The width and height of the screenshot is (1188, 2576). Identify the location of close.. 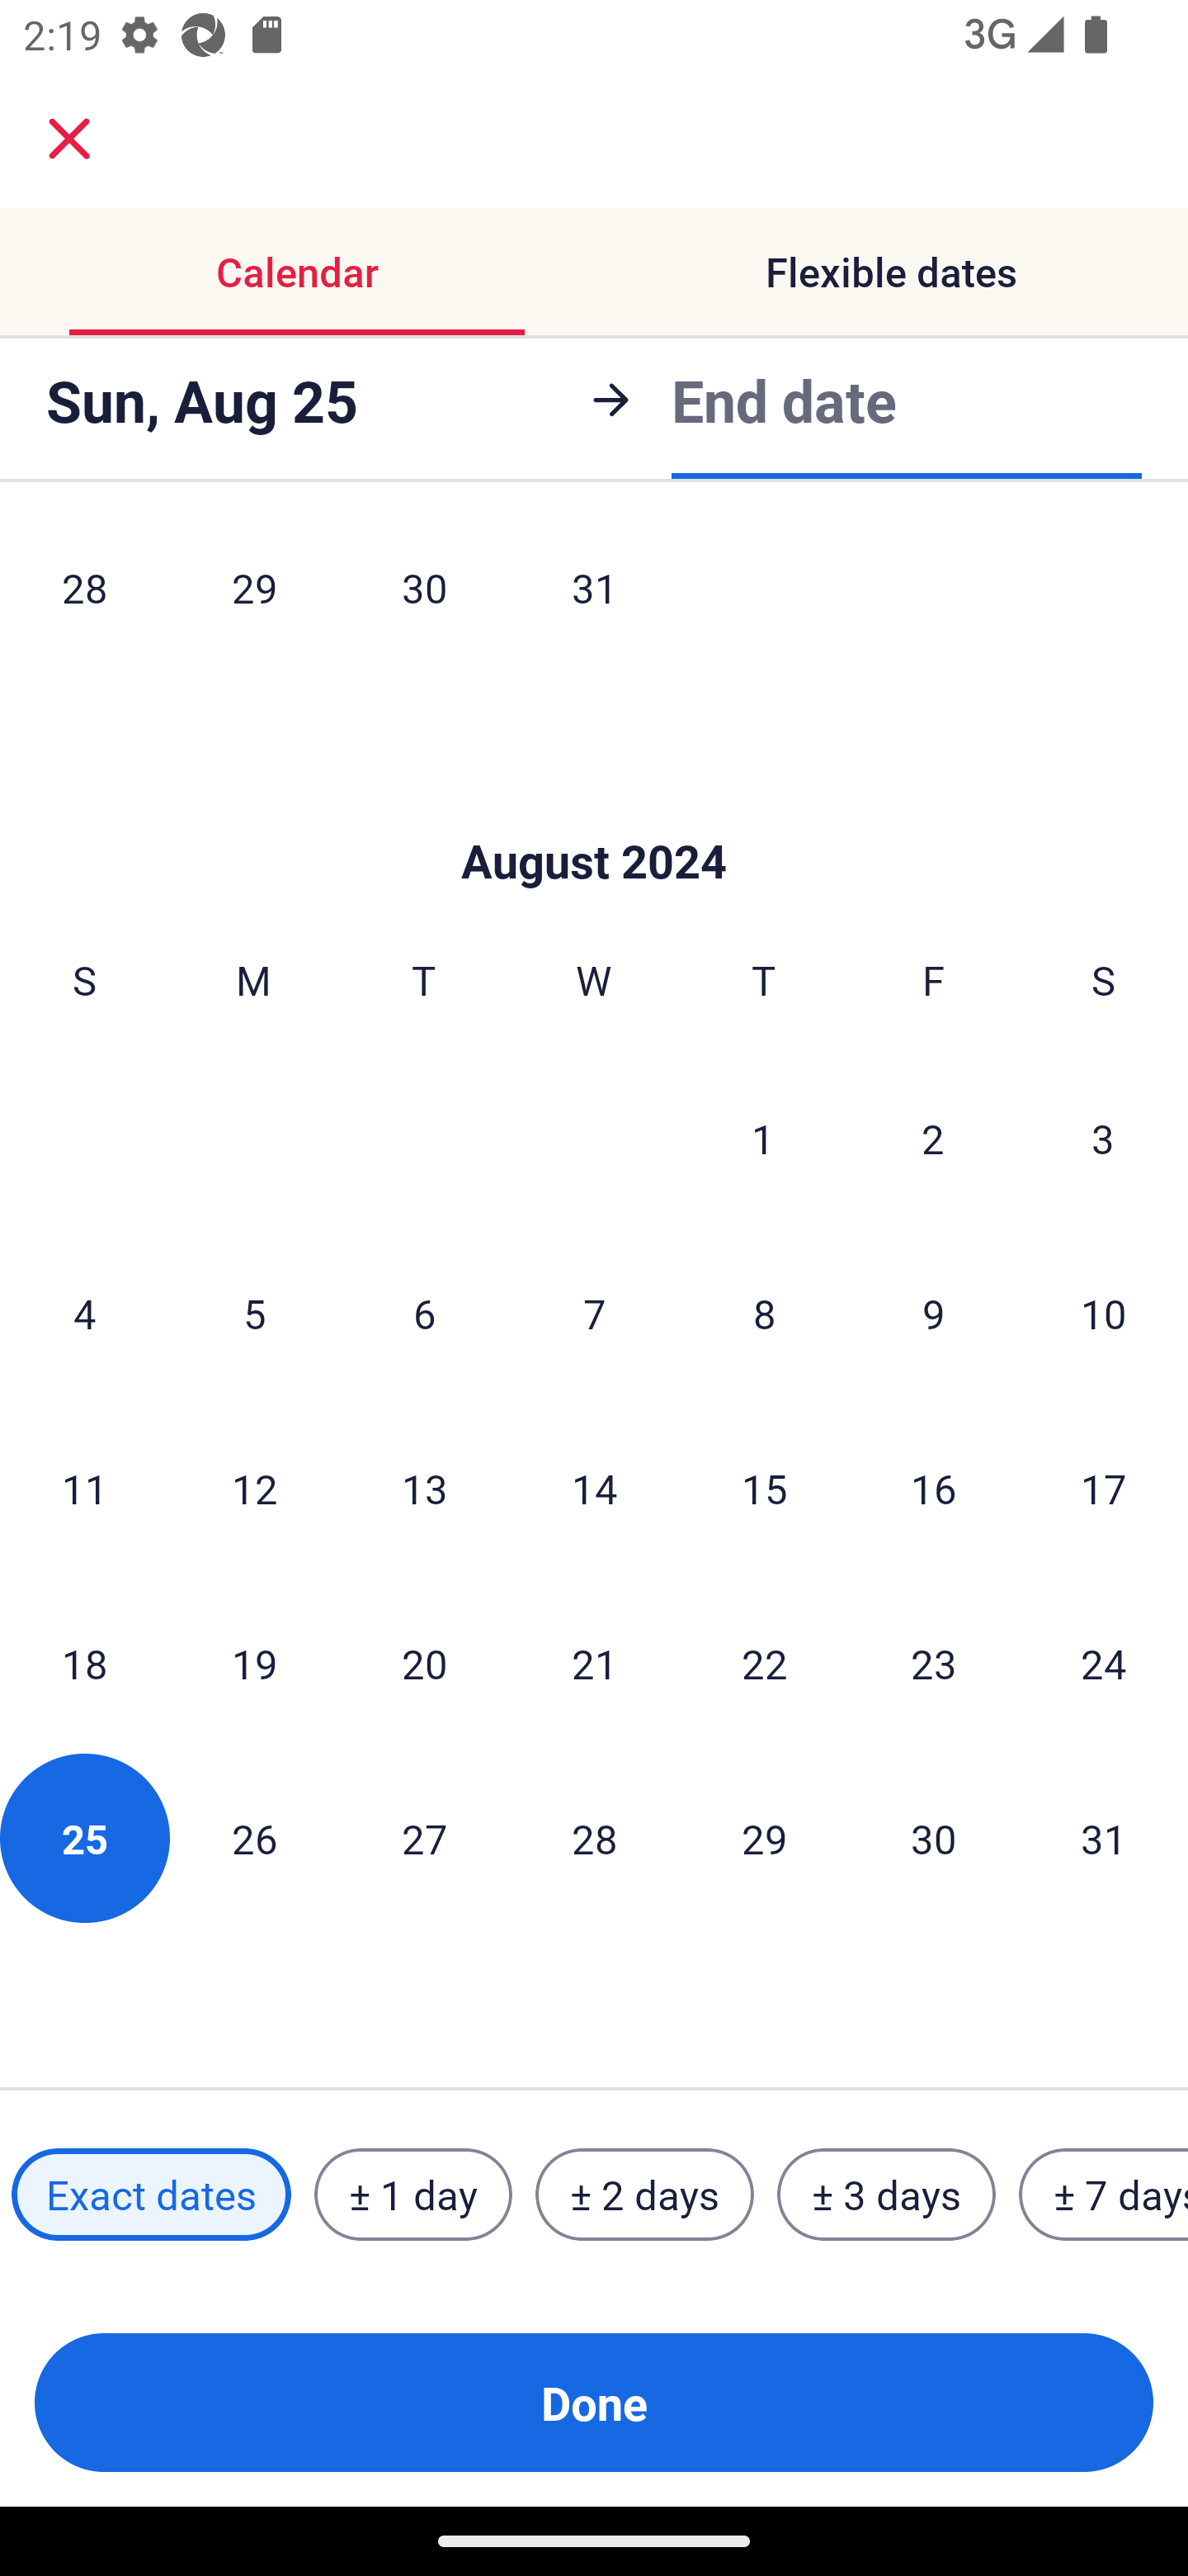
(69, 139).